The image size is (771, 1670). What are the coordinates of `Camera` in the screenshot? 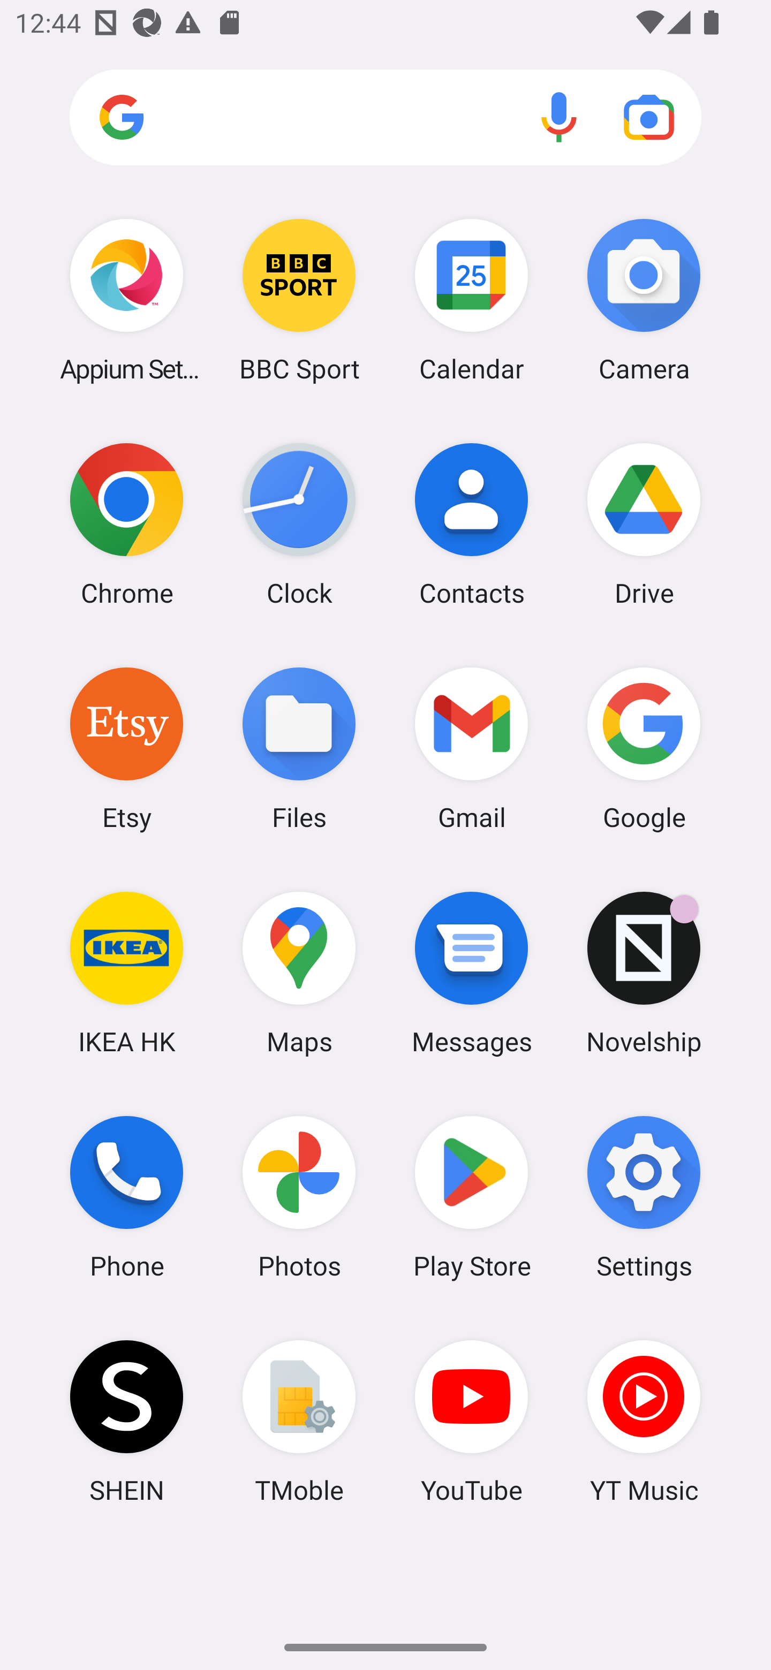 It's located at (644, 300).